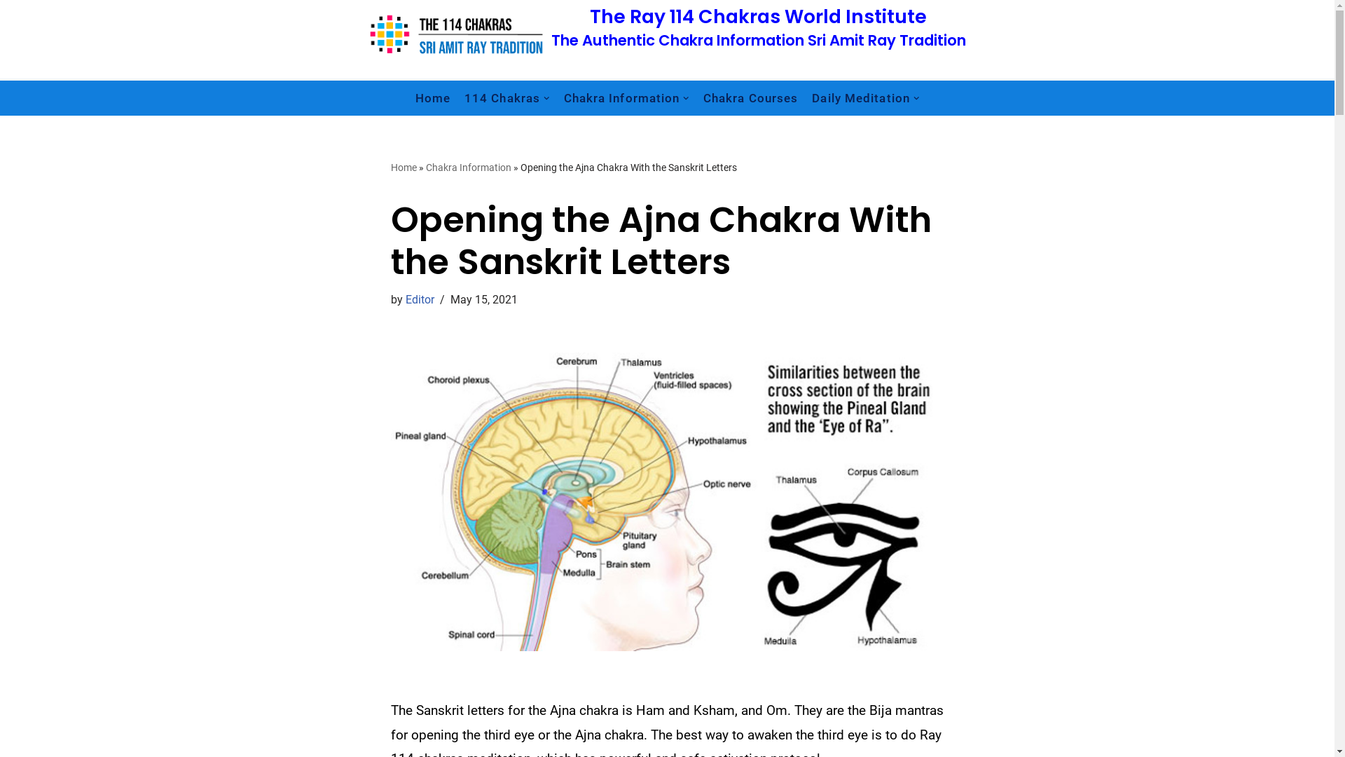  I want to click on Daily Meditation, so click(866, 98).